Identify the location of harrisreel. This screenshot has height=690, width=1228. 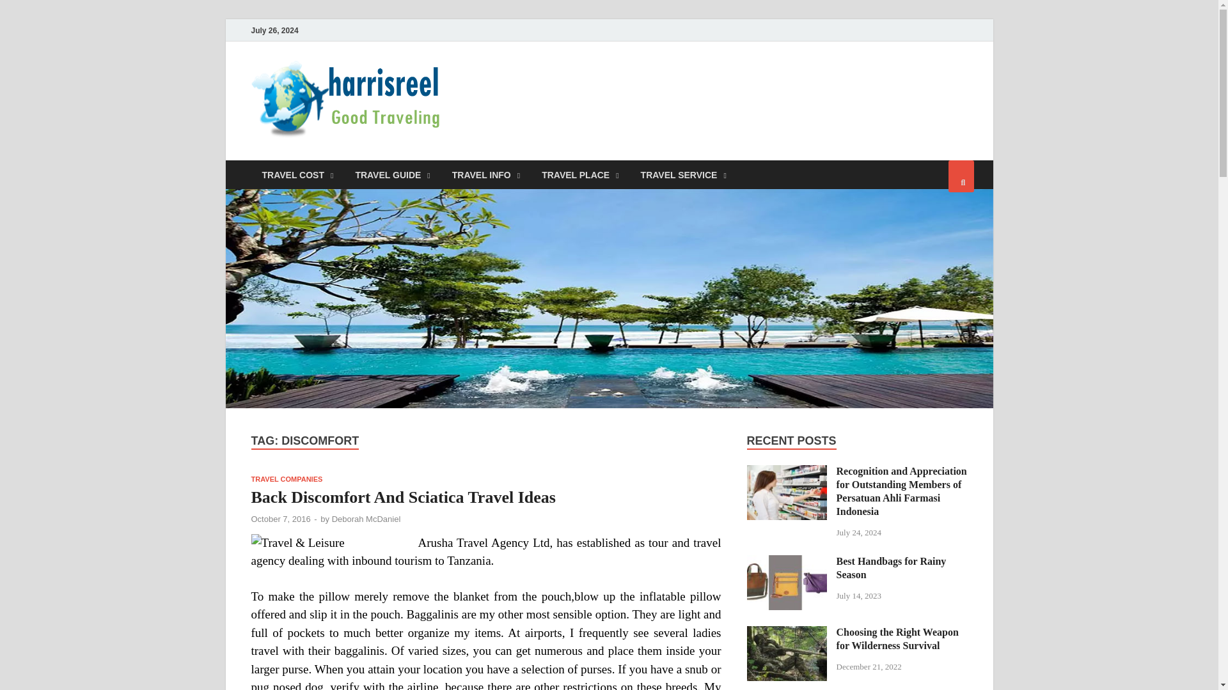
(505, 85).